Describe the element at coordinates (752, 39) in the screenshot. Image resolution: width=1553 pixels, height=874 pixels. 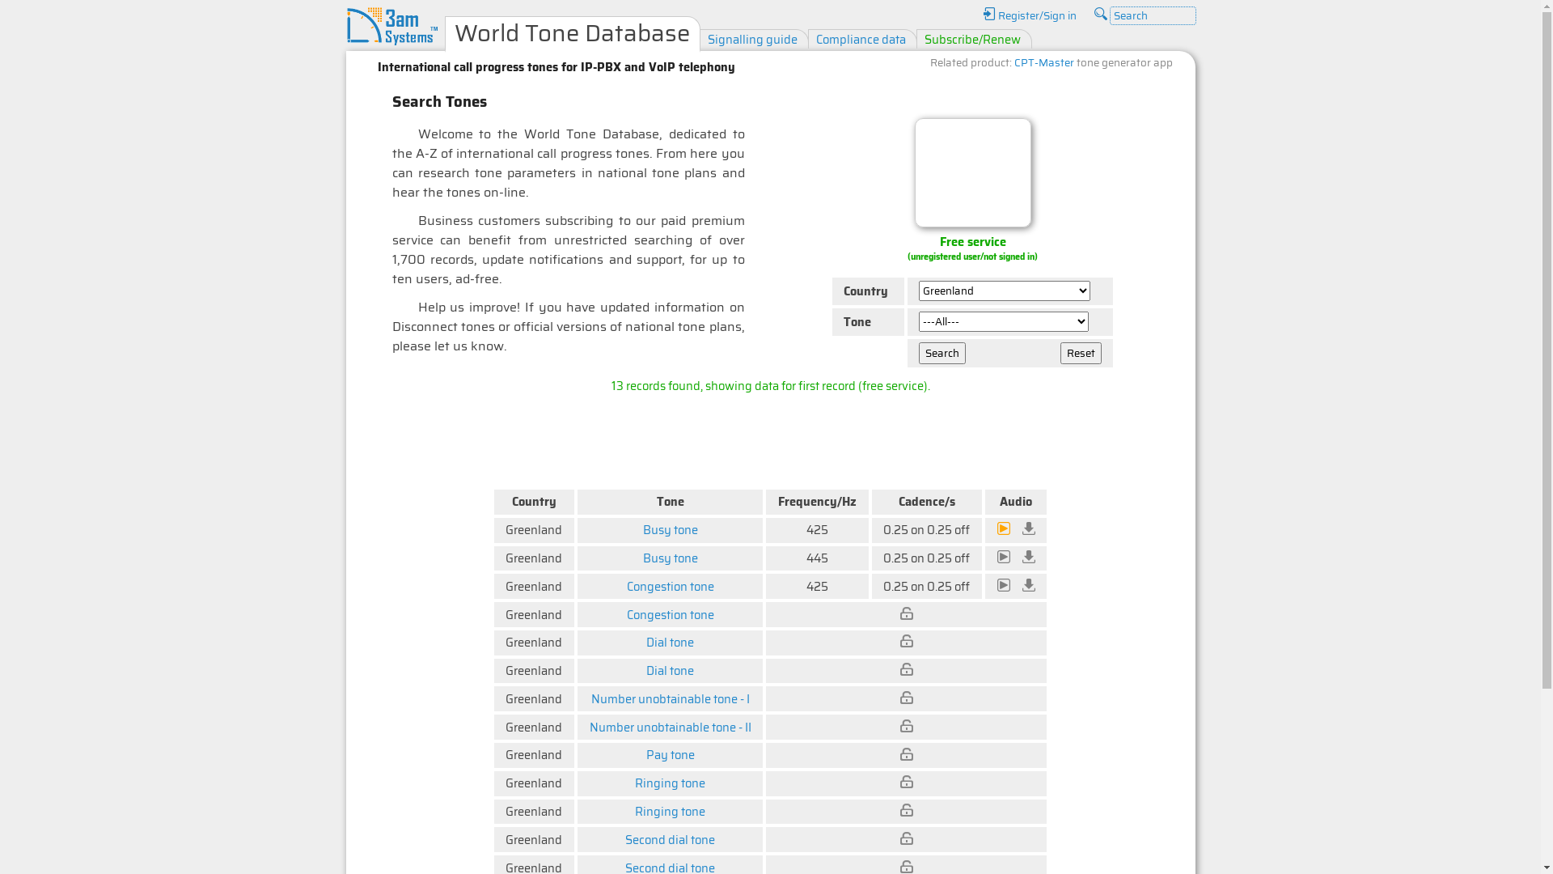
I see `Signalling guide` at that location.